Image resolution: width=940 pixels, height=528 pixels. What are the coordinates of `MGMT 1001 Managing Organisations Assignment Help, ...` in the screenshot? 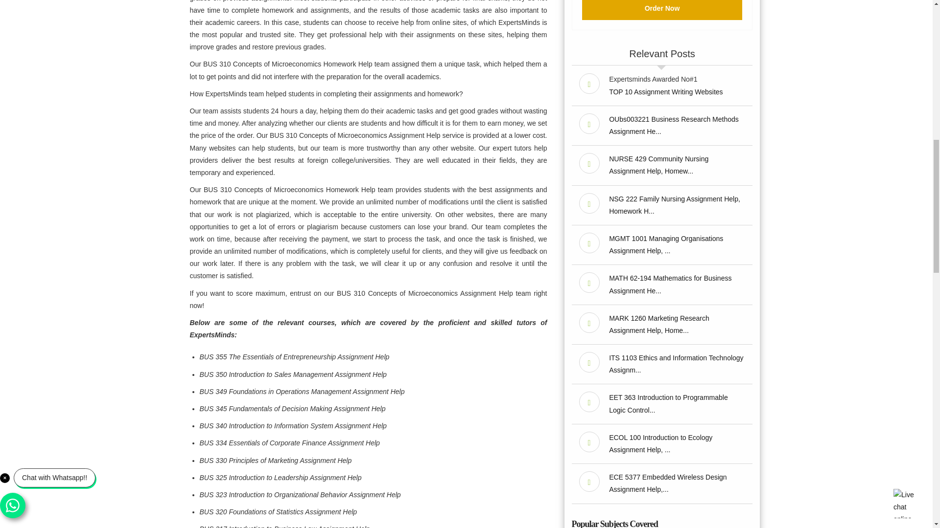 It's located at (666, 244).